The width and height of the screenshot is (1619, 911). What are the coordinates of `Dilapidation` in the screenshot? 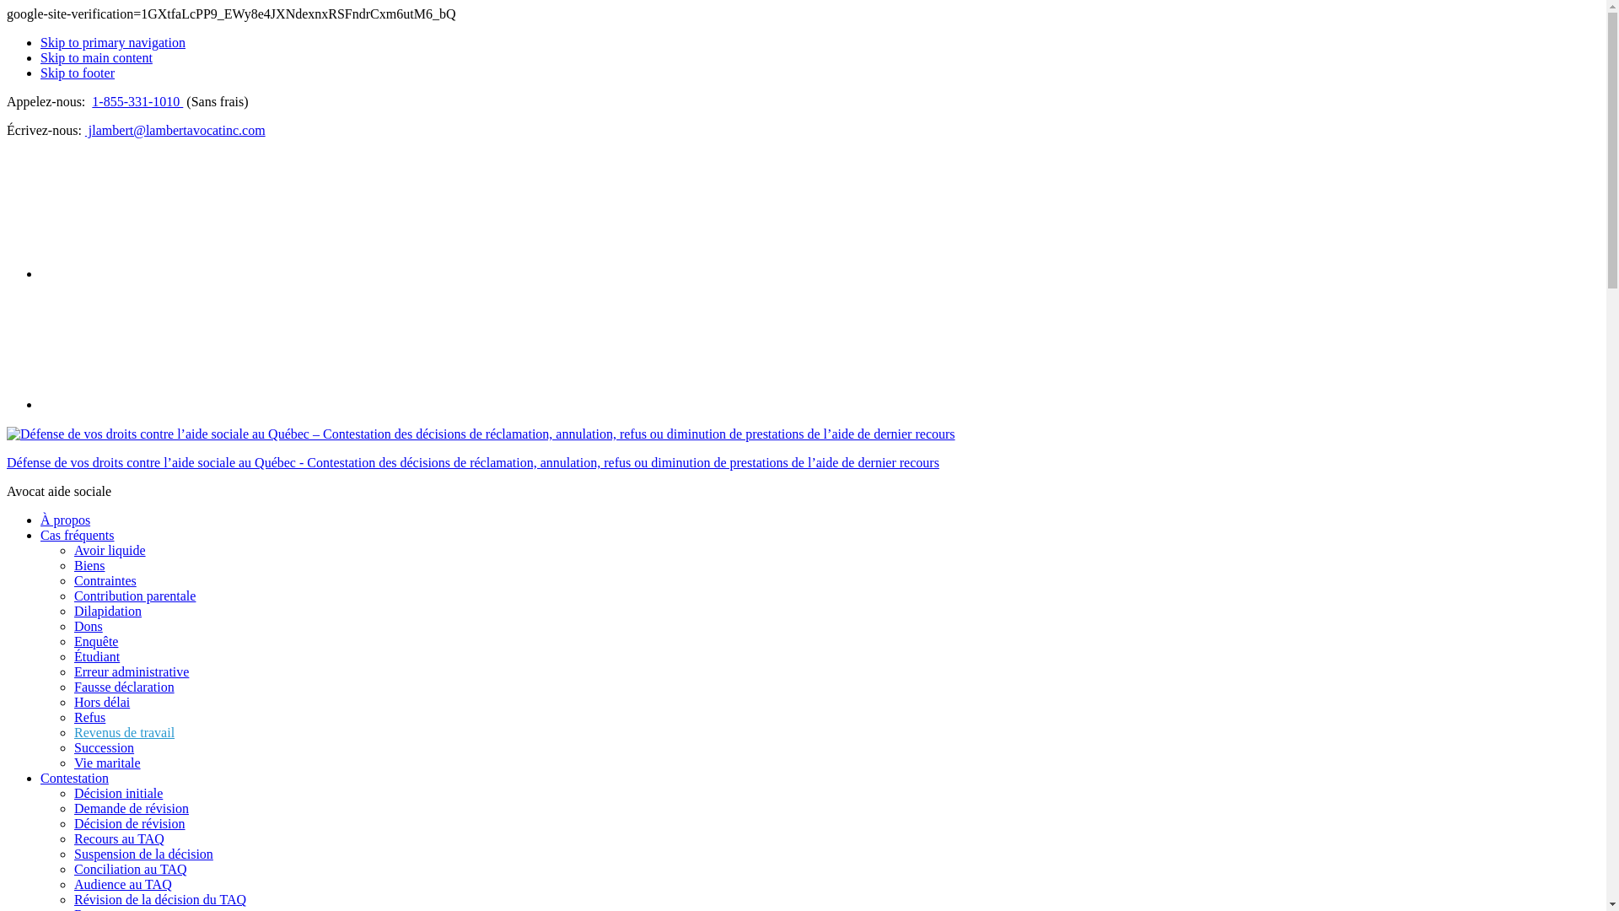 It's located at (108, 611).